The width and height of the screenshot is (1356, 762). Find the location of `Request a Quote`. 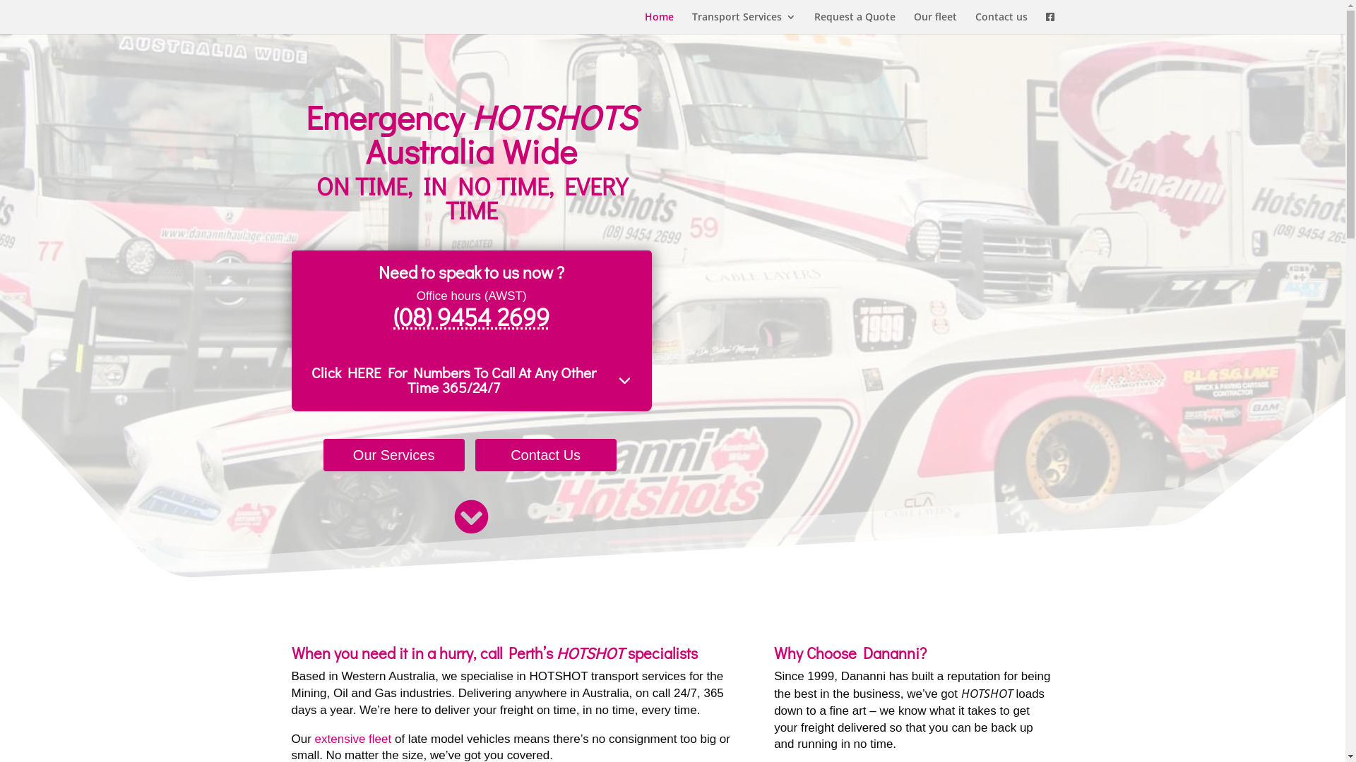

Request a Quote is located at coordinates (855, 23).